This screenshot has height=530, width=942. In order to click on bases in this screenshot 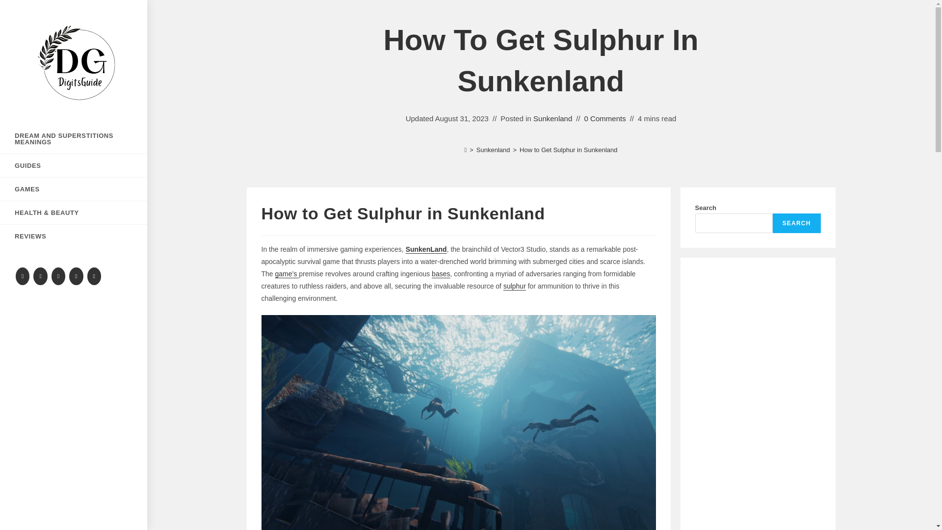, I will do `click(441, 273)`.